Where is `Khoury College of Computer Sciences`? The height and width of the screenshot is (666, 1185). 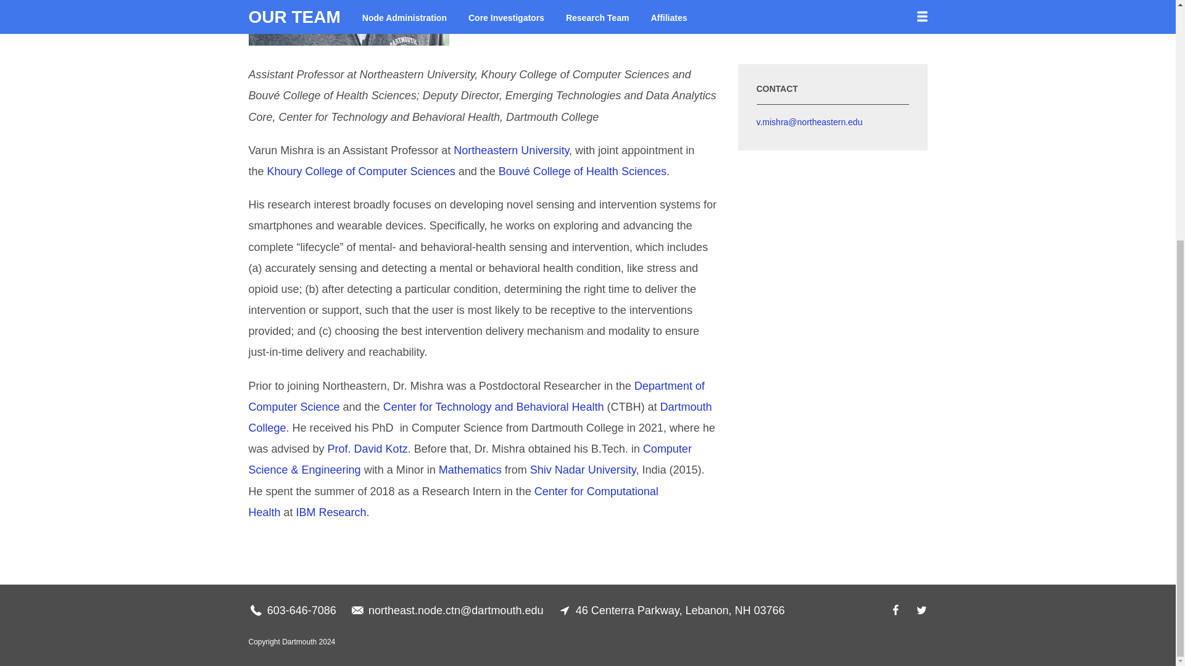 Khoury College of Computer Sciences is located at coordinates (361, 171).